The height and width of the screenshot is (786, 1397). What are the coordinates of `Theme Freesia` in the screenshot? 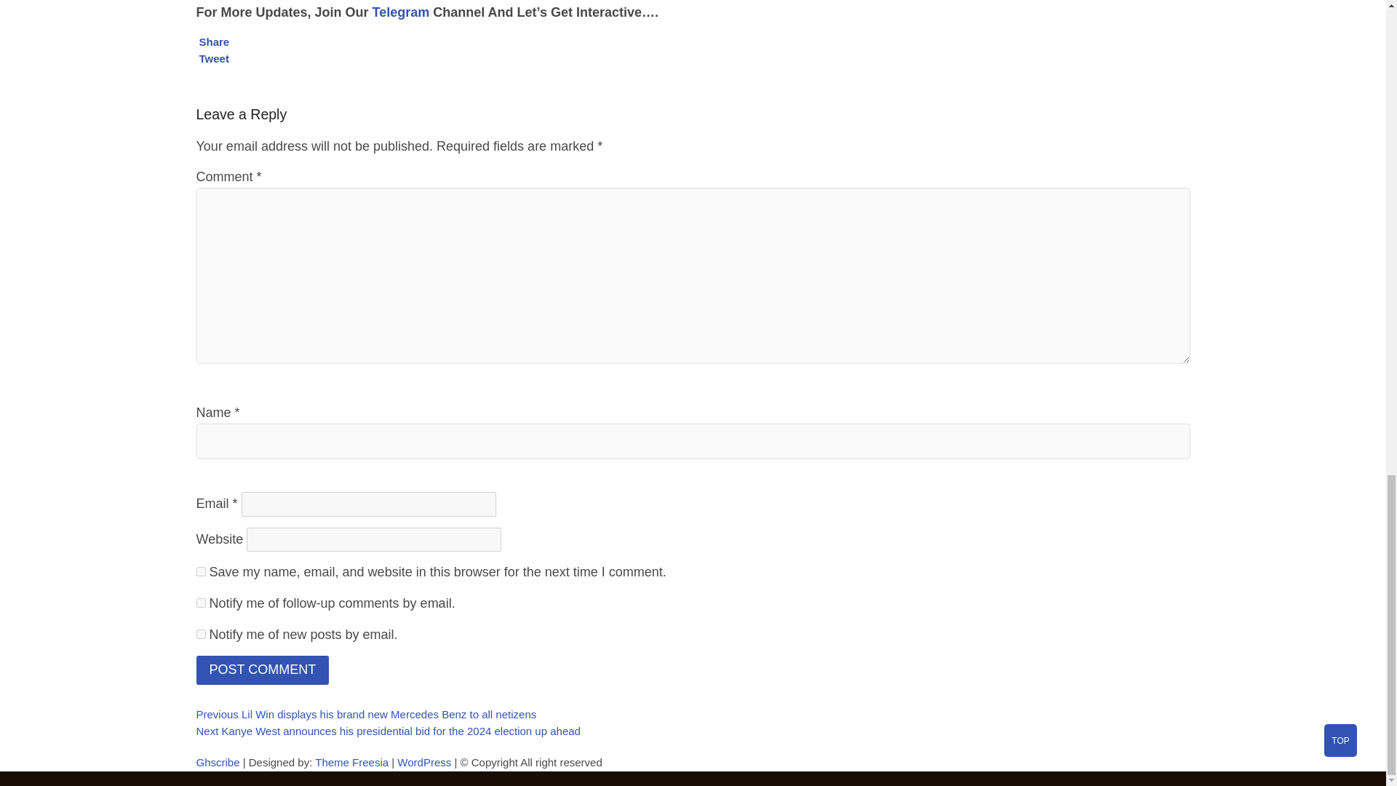 It's located at (351, 762).